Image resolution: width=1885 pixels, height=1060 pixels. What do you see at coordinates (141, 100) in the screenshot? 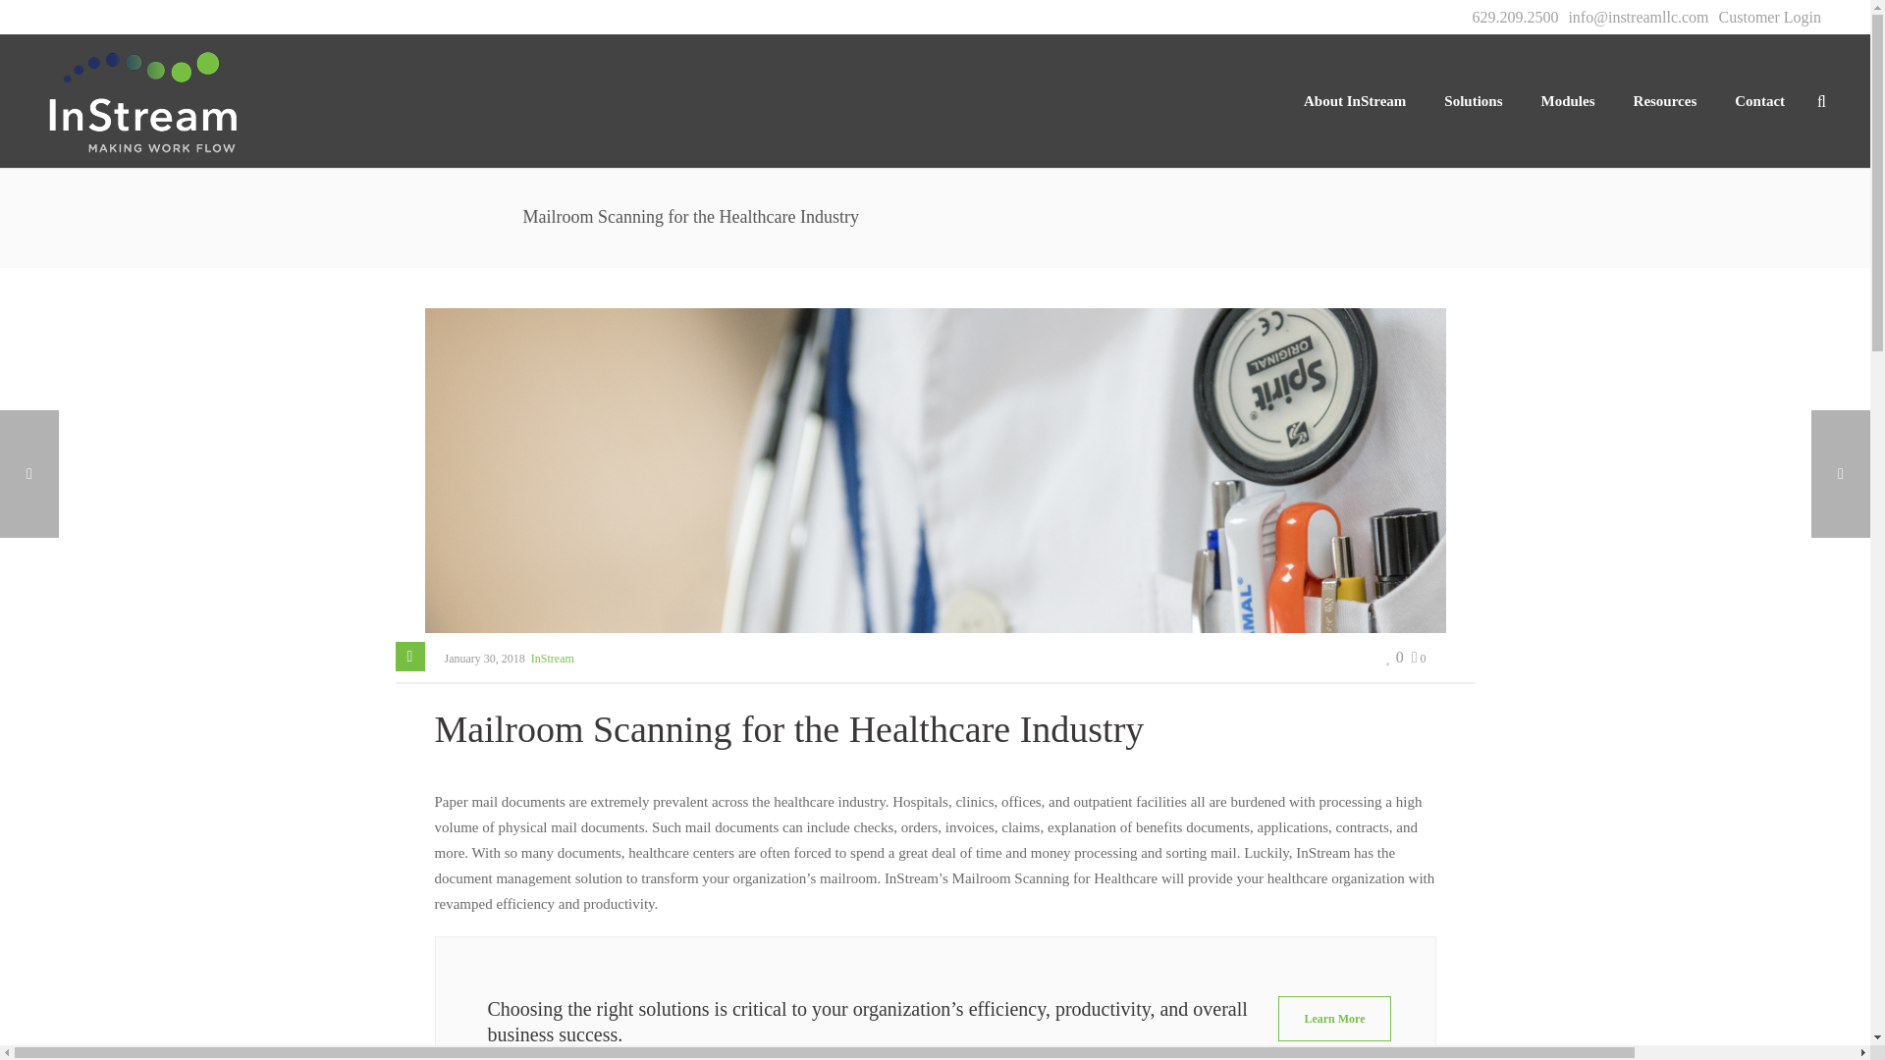
I see `InStream` at bounding box center [141, 100].